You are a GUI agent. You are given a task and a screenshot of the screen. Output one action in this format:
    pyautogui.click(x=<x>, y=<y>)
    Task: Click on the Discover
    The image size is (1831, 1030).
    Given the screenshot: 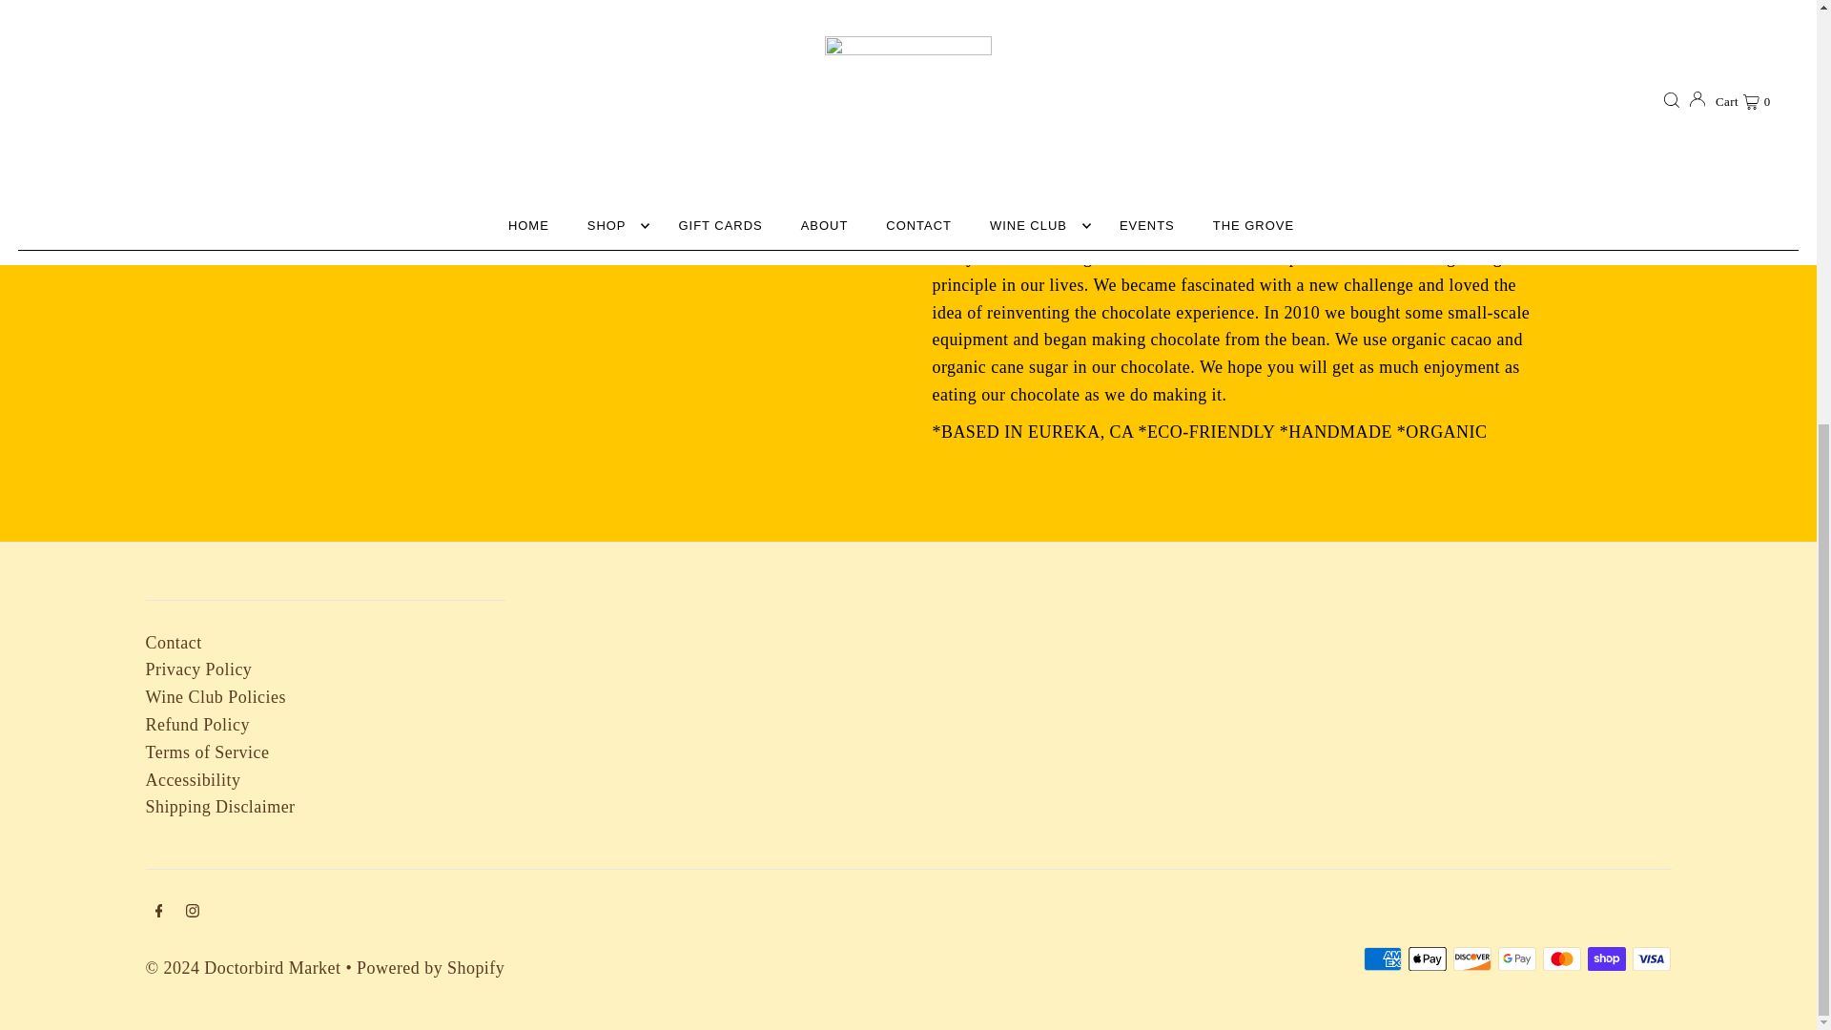 What is the action you would take?
    pyautogui.click(x=1472, y=958)
    